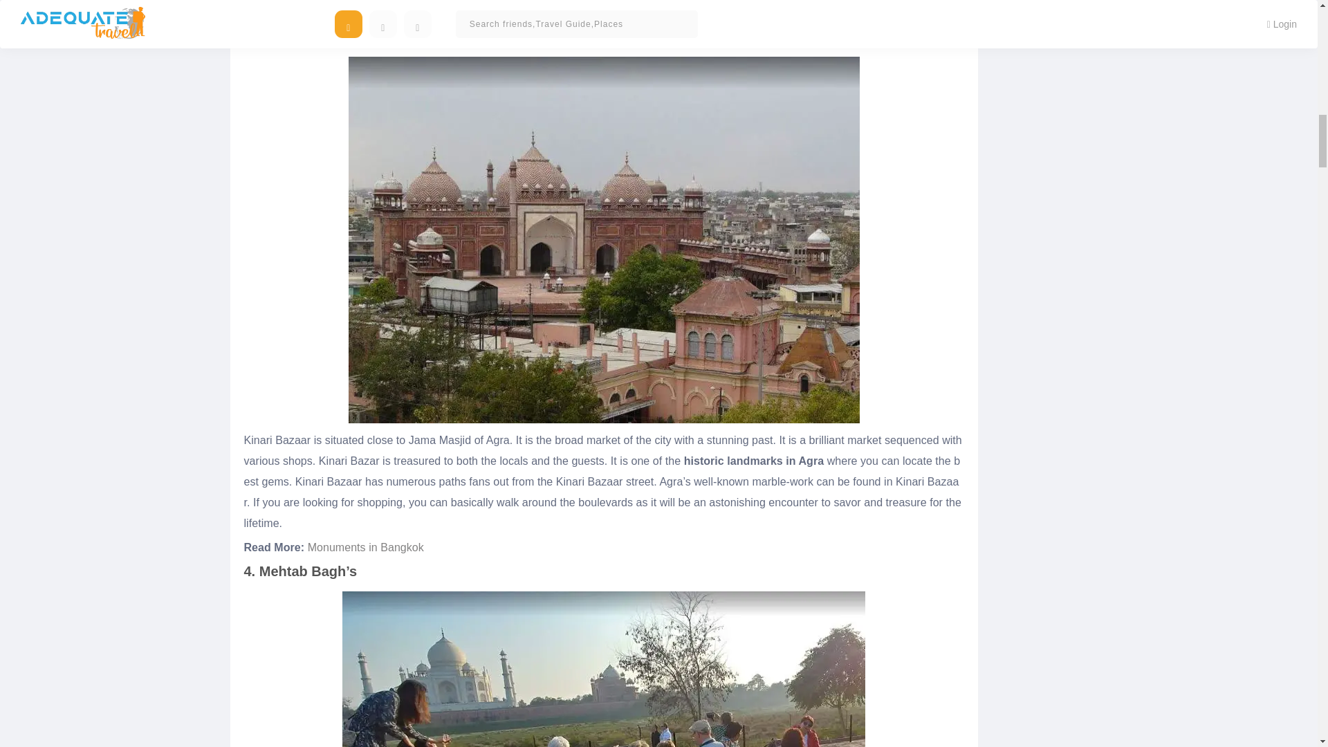 The image size is (1328, 747). What do you see at coordinates (365, 548) in the screenshot?
I see `Monuments in Bangkok` at bounding box center [365, 548].